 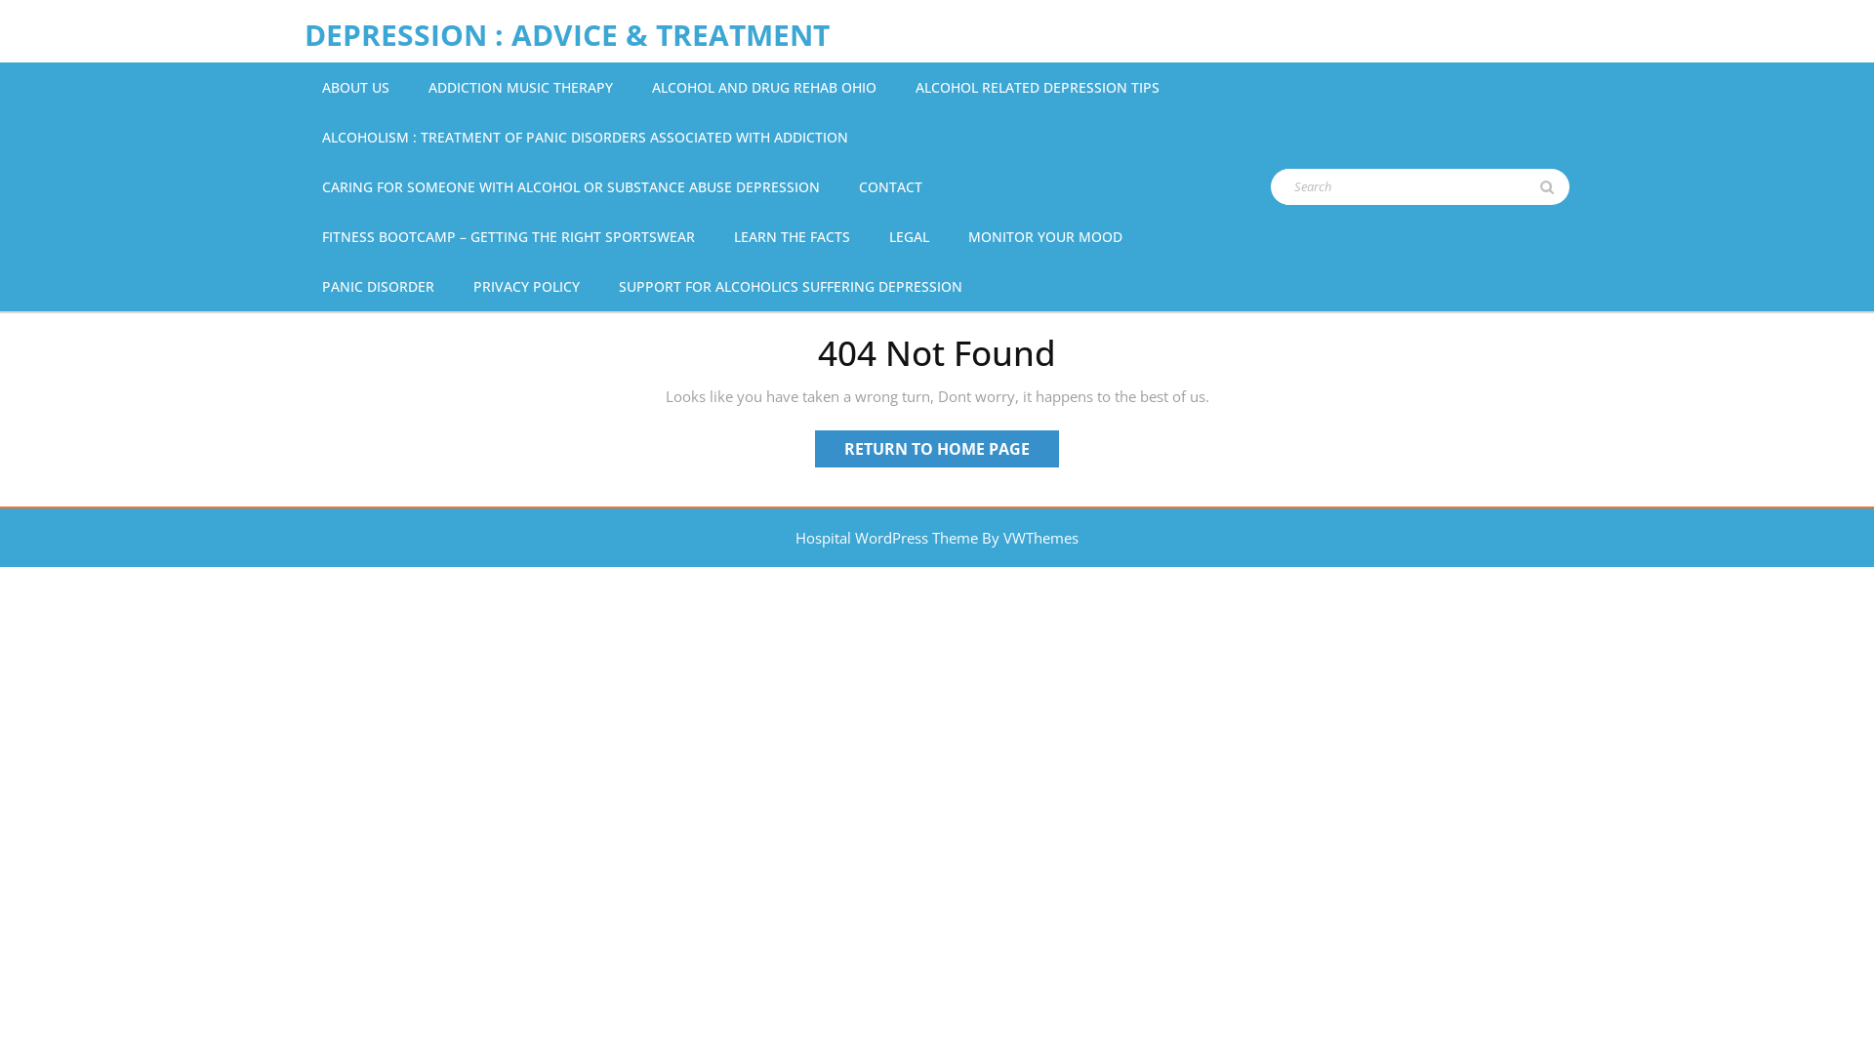 What do you see at coordinates (521, 88) in the screenshot?
I see `ADDICTION MUSIC THERAPY` at bounding box center [521, 88].